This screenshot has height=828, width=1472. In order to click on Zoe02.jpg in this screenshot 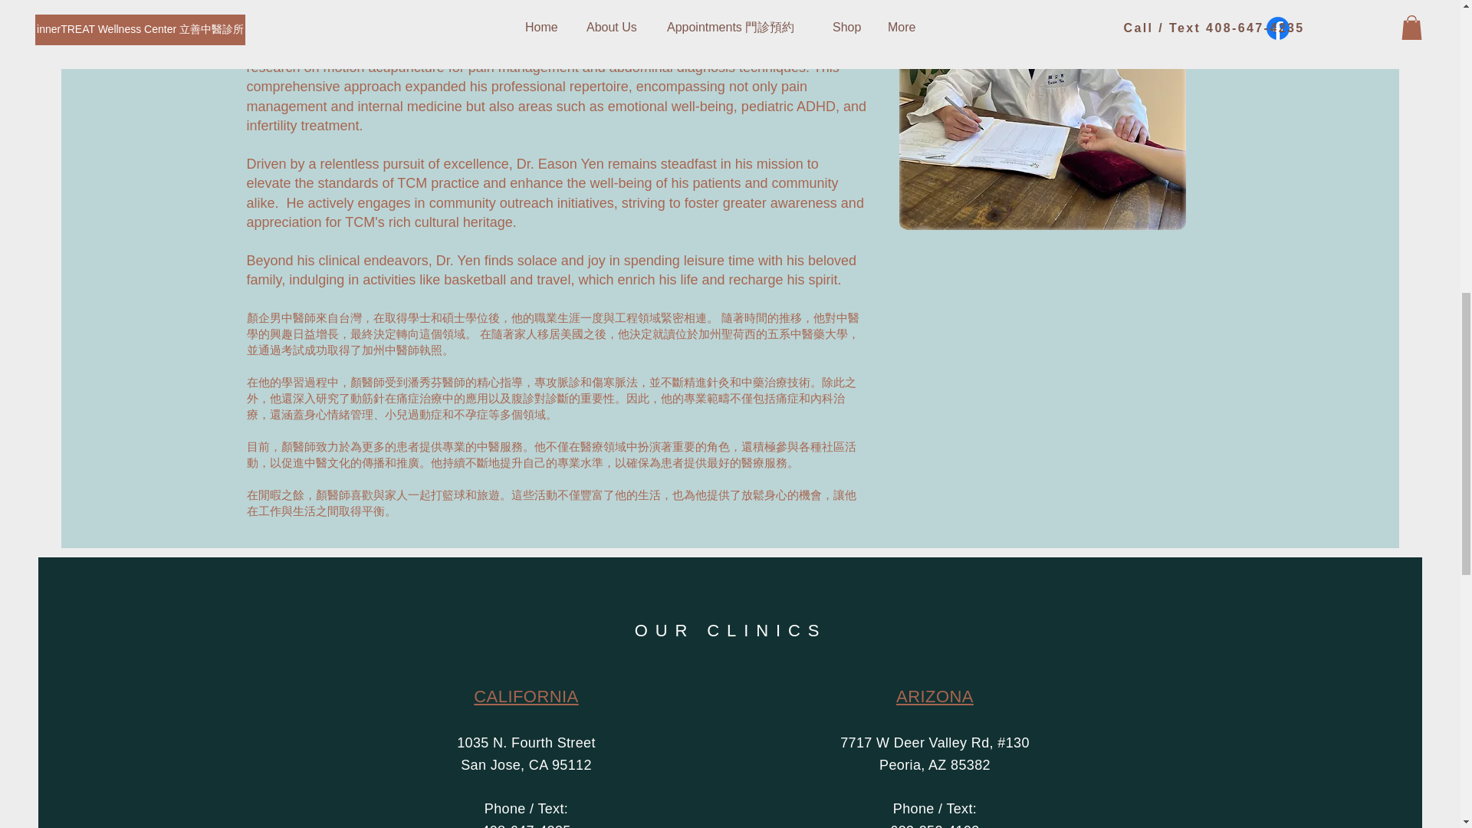, I will do `click(1041, 115)`.